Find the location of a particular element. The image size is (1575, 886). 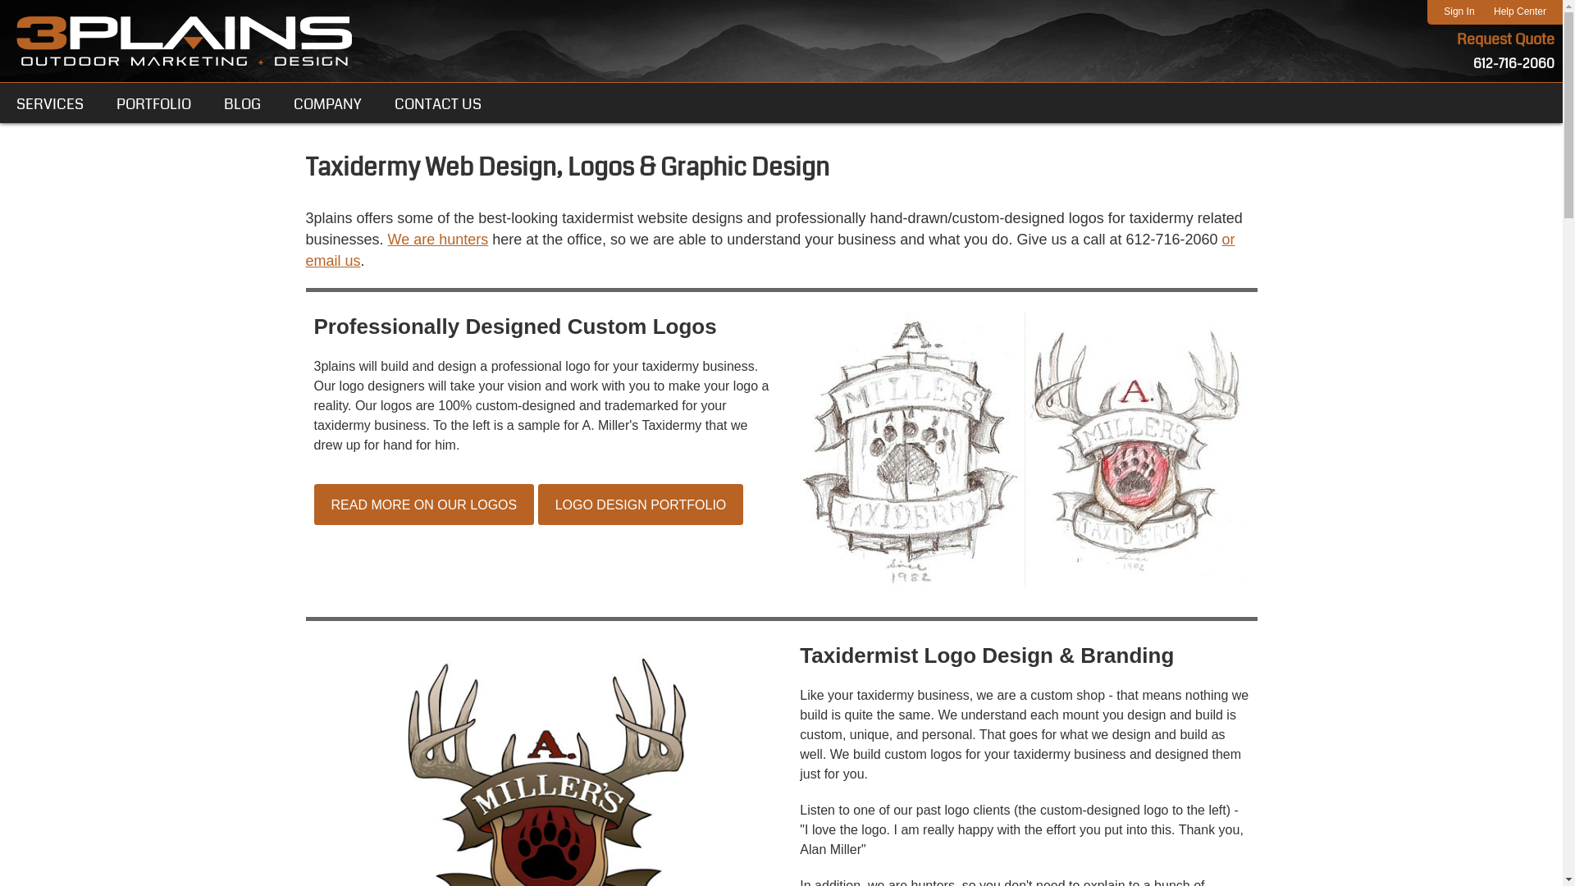

CONTACT US is located at coordinates (438, 103).